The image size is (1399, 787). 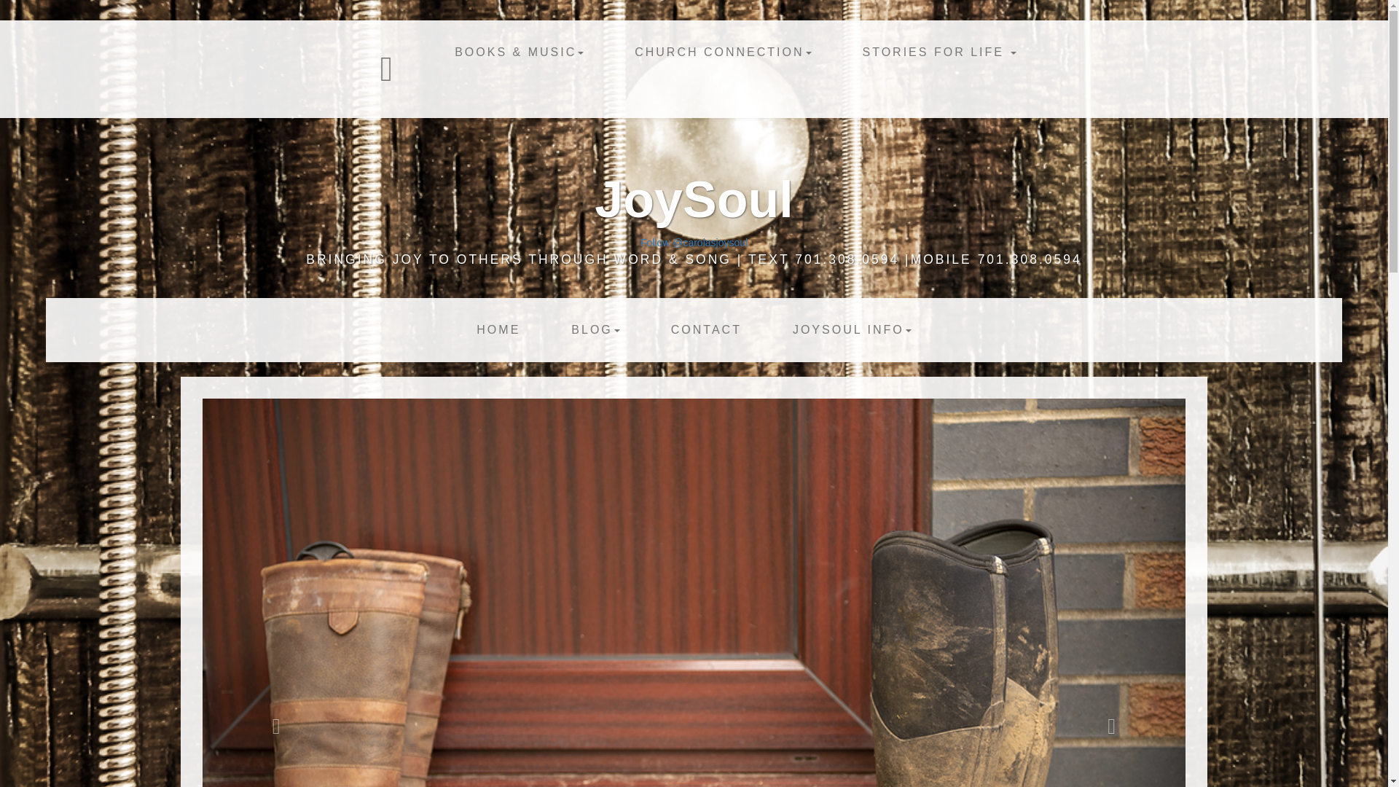 What do you see at coordinates (723, 52) in the screenshot?
I see `CHURCH CONNECTION` at bounding box center [723, 52].